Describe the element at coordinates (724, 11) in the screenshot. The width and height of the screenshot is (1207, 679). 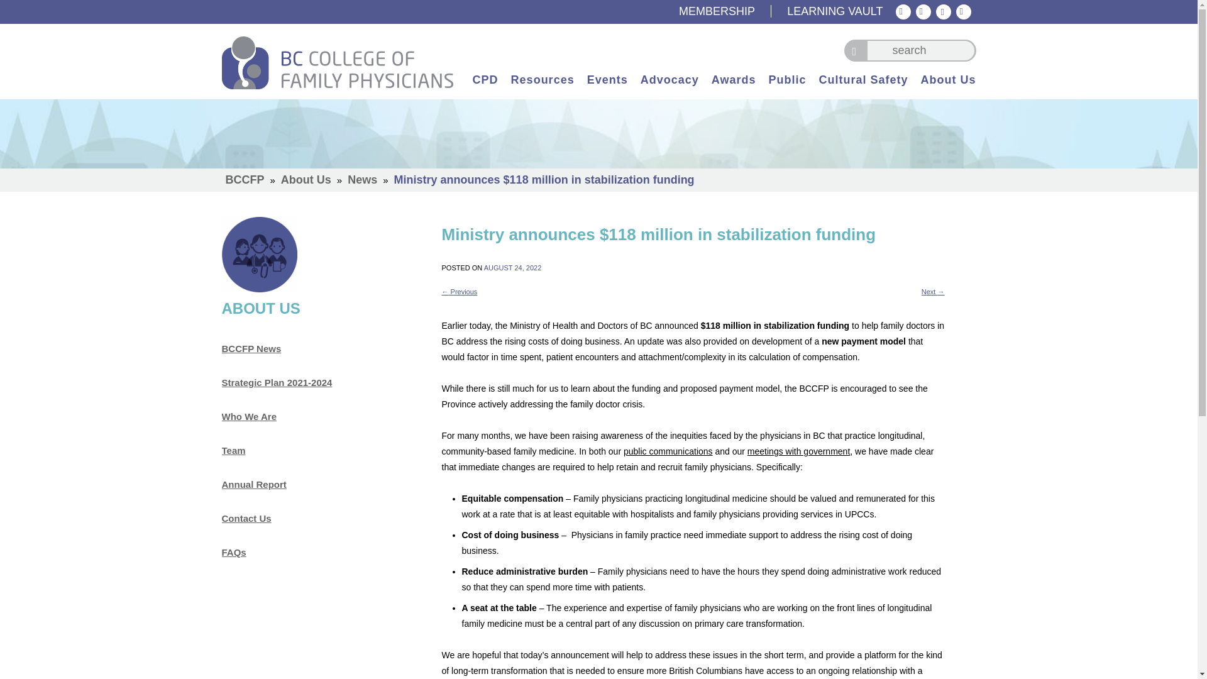
I see `MEMBERSHIP` at that location.